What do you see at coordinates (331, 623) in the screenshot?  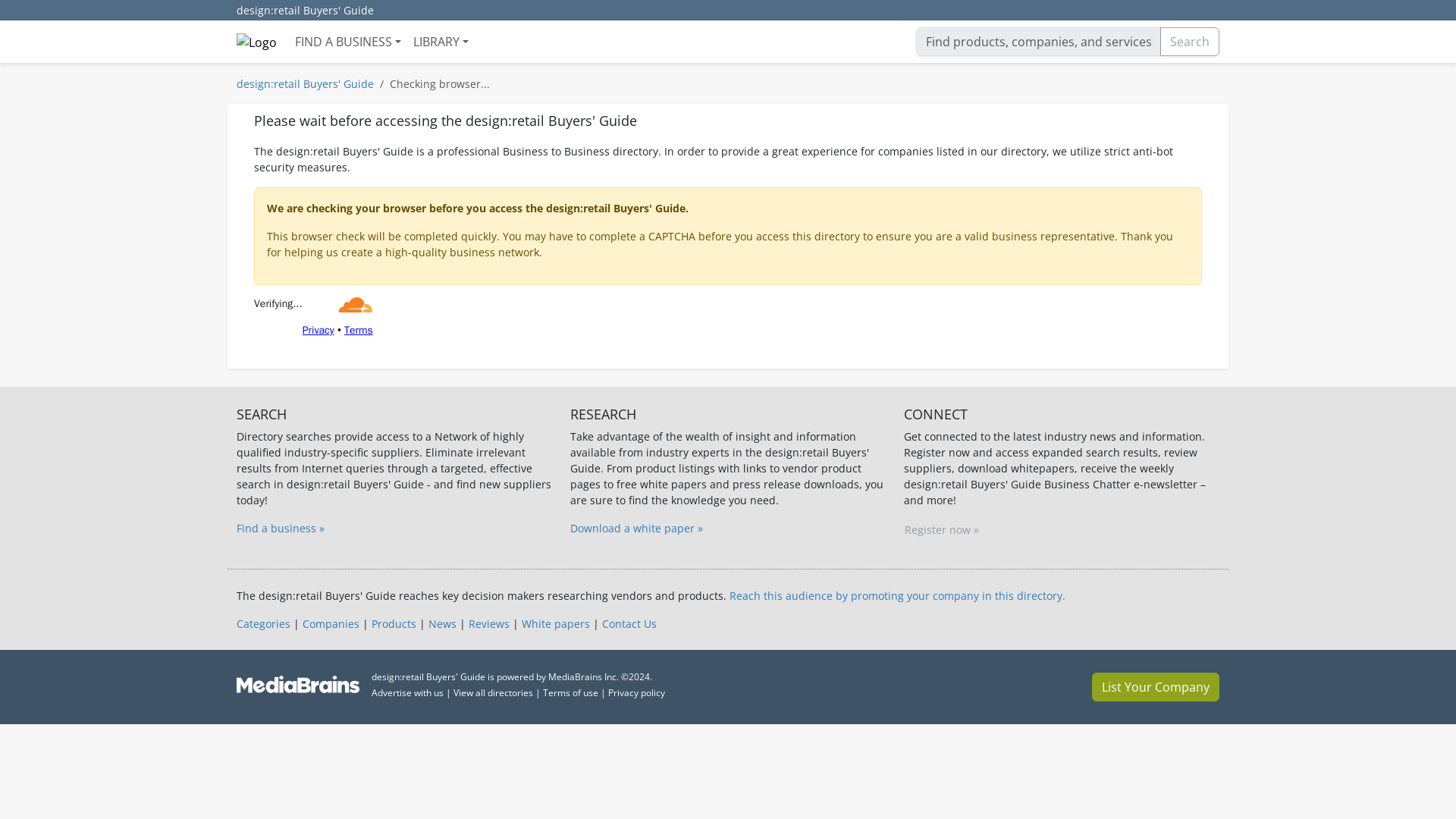 I see `Companies` at bounding box center [331, 623].